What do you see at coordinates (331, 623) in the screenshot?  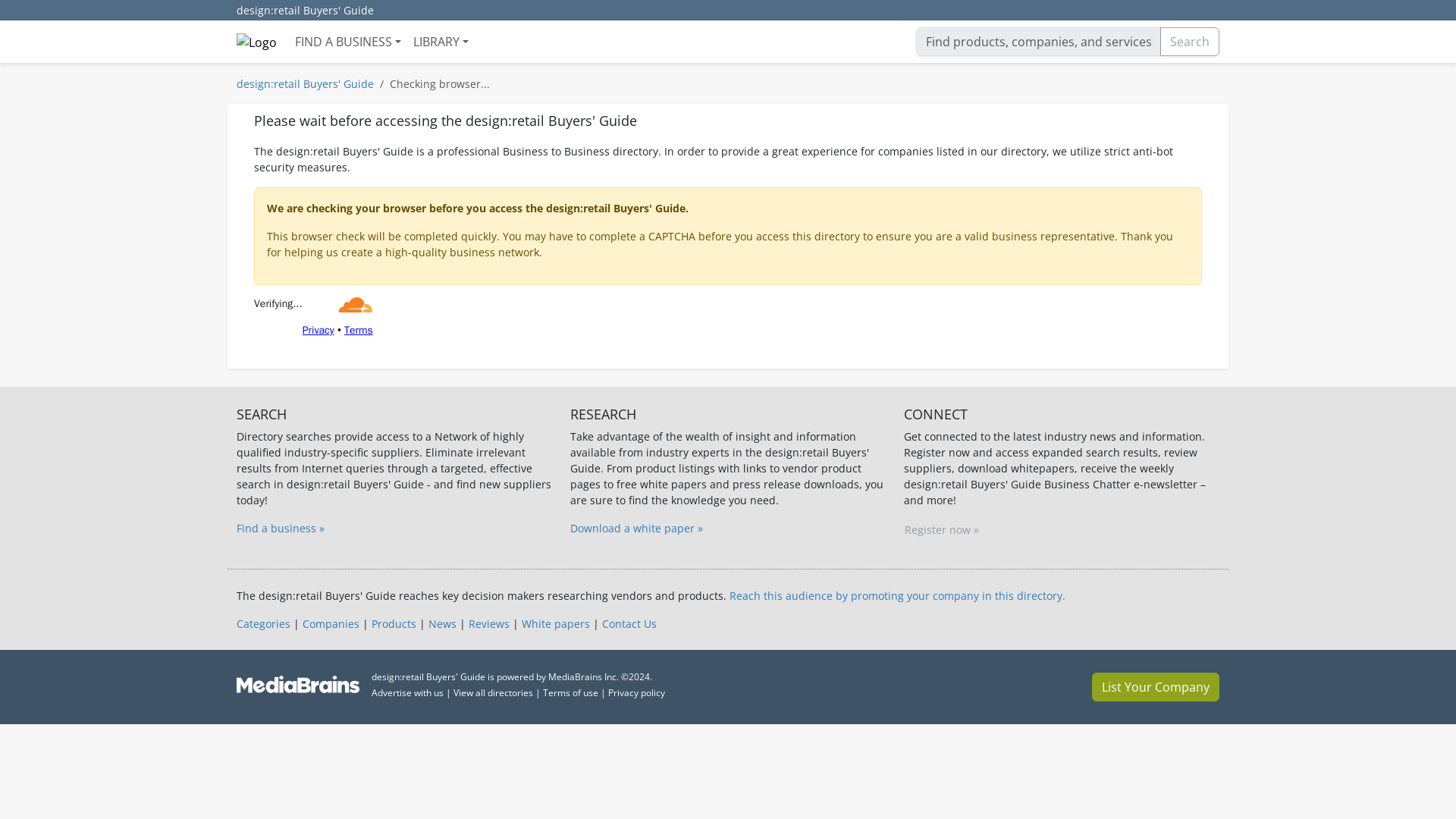 I see `Companies` at bounding box center [331, 623].